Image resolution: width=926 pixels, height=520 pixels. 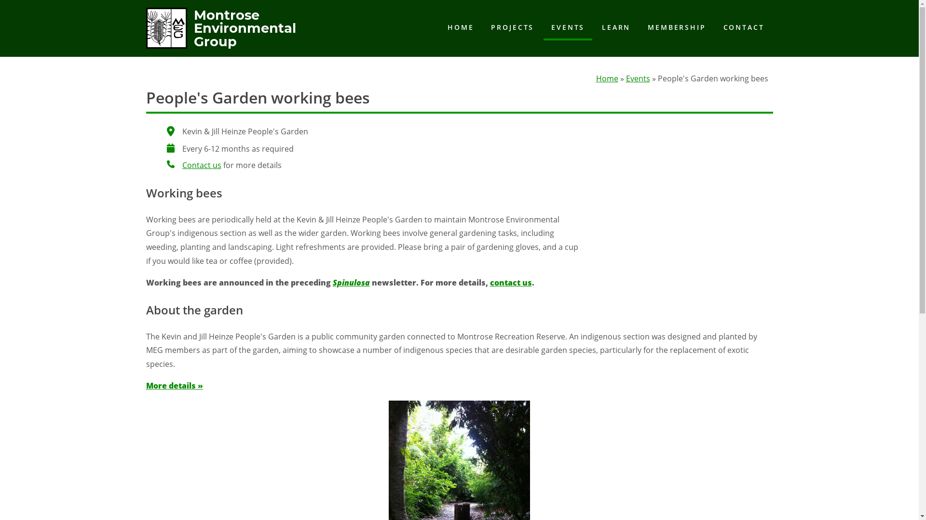 What do you see at coordinates (568, 28) in the screenshot?
I see `EVENTS` at bounding box center [568, 28].